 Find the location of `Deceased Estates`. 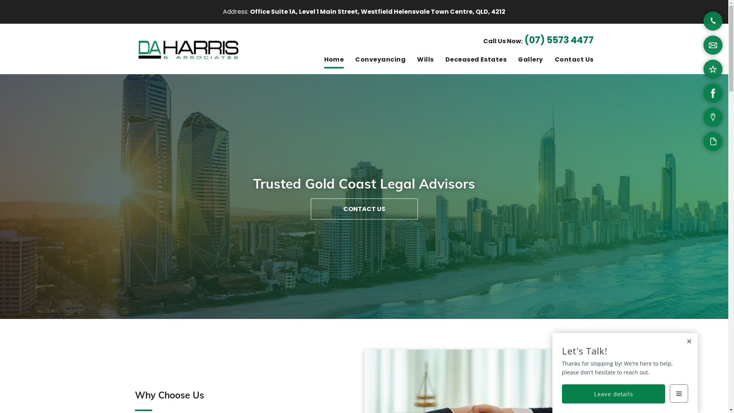

Deceased Estates is located at coordinates (470, 60).